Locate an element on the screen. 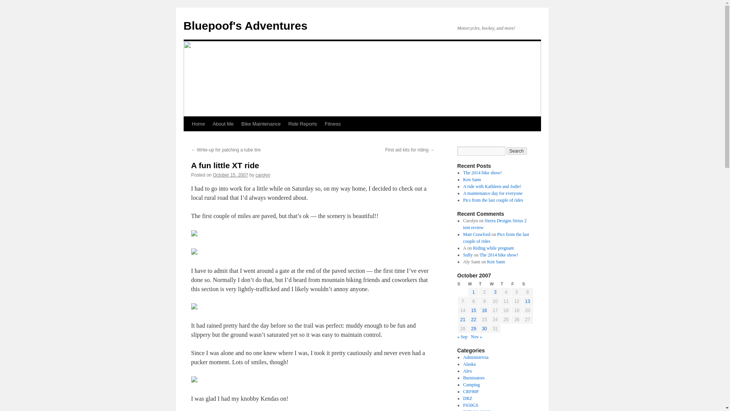 The width and height of the screenshot is (730, 411). Home is located at coordinates (198, 124).